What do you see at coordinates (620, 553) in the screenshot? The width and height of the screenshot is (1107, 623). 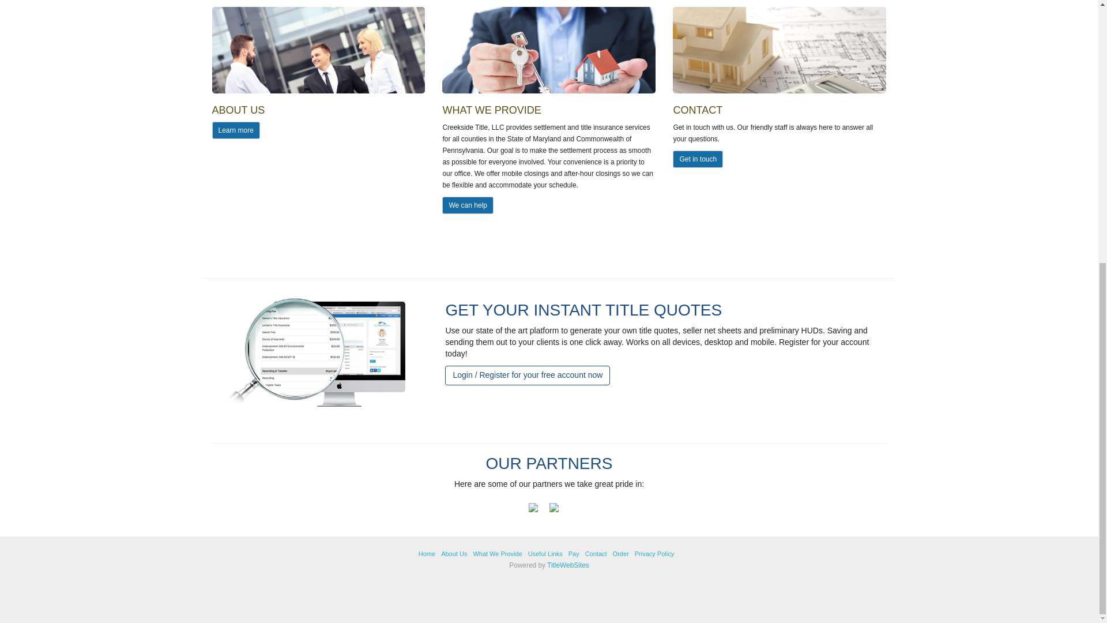 I see `Order` at bounding box center [620, 553].